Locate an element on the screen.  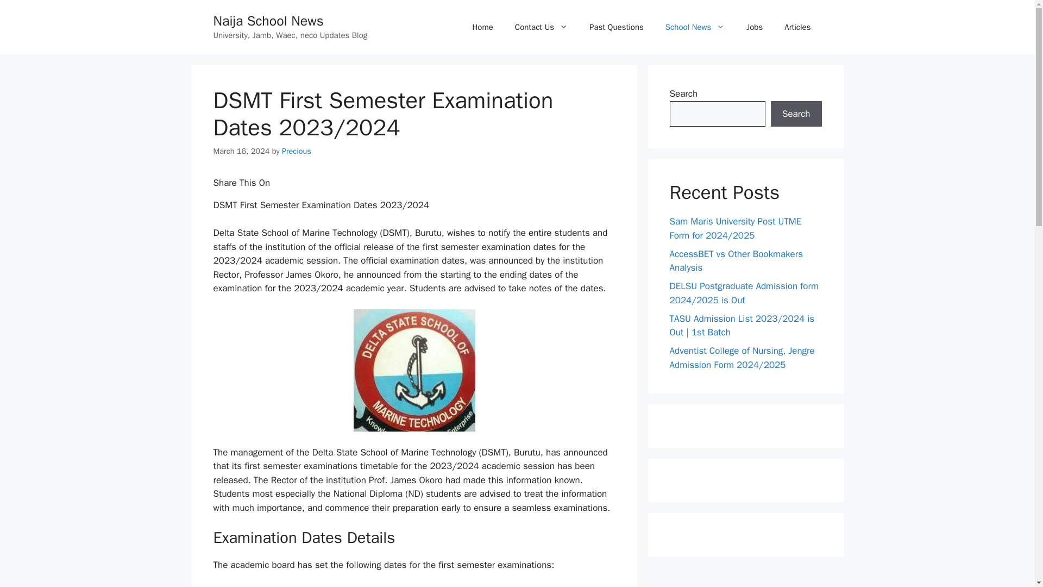
View all posts by Precious is located at coordinates (296, 151).